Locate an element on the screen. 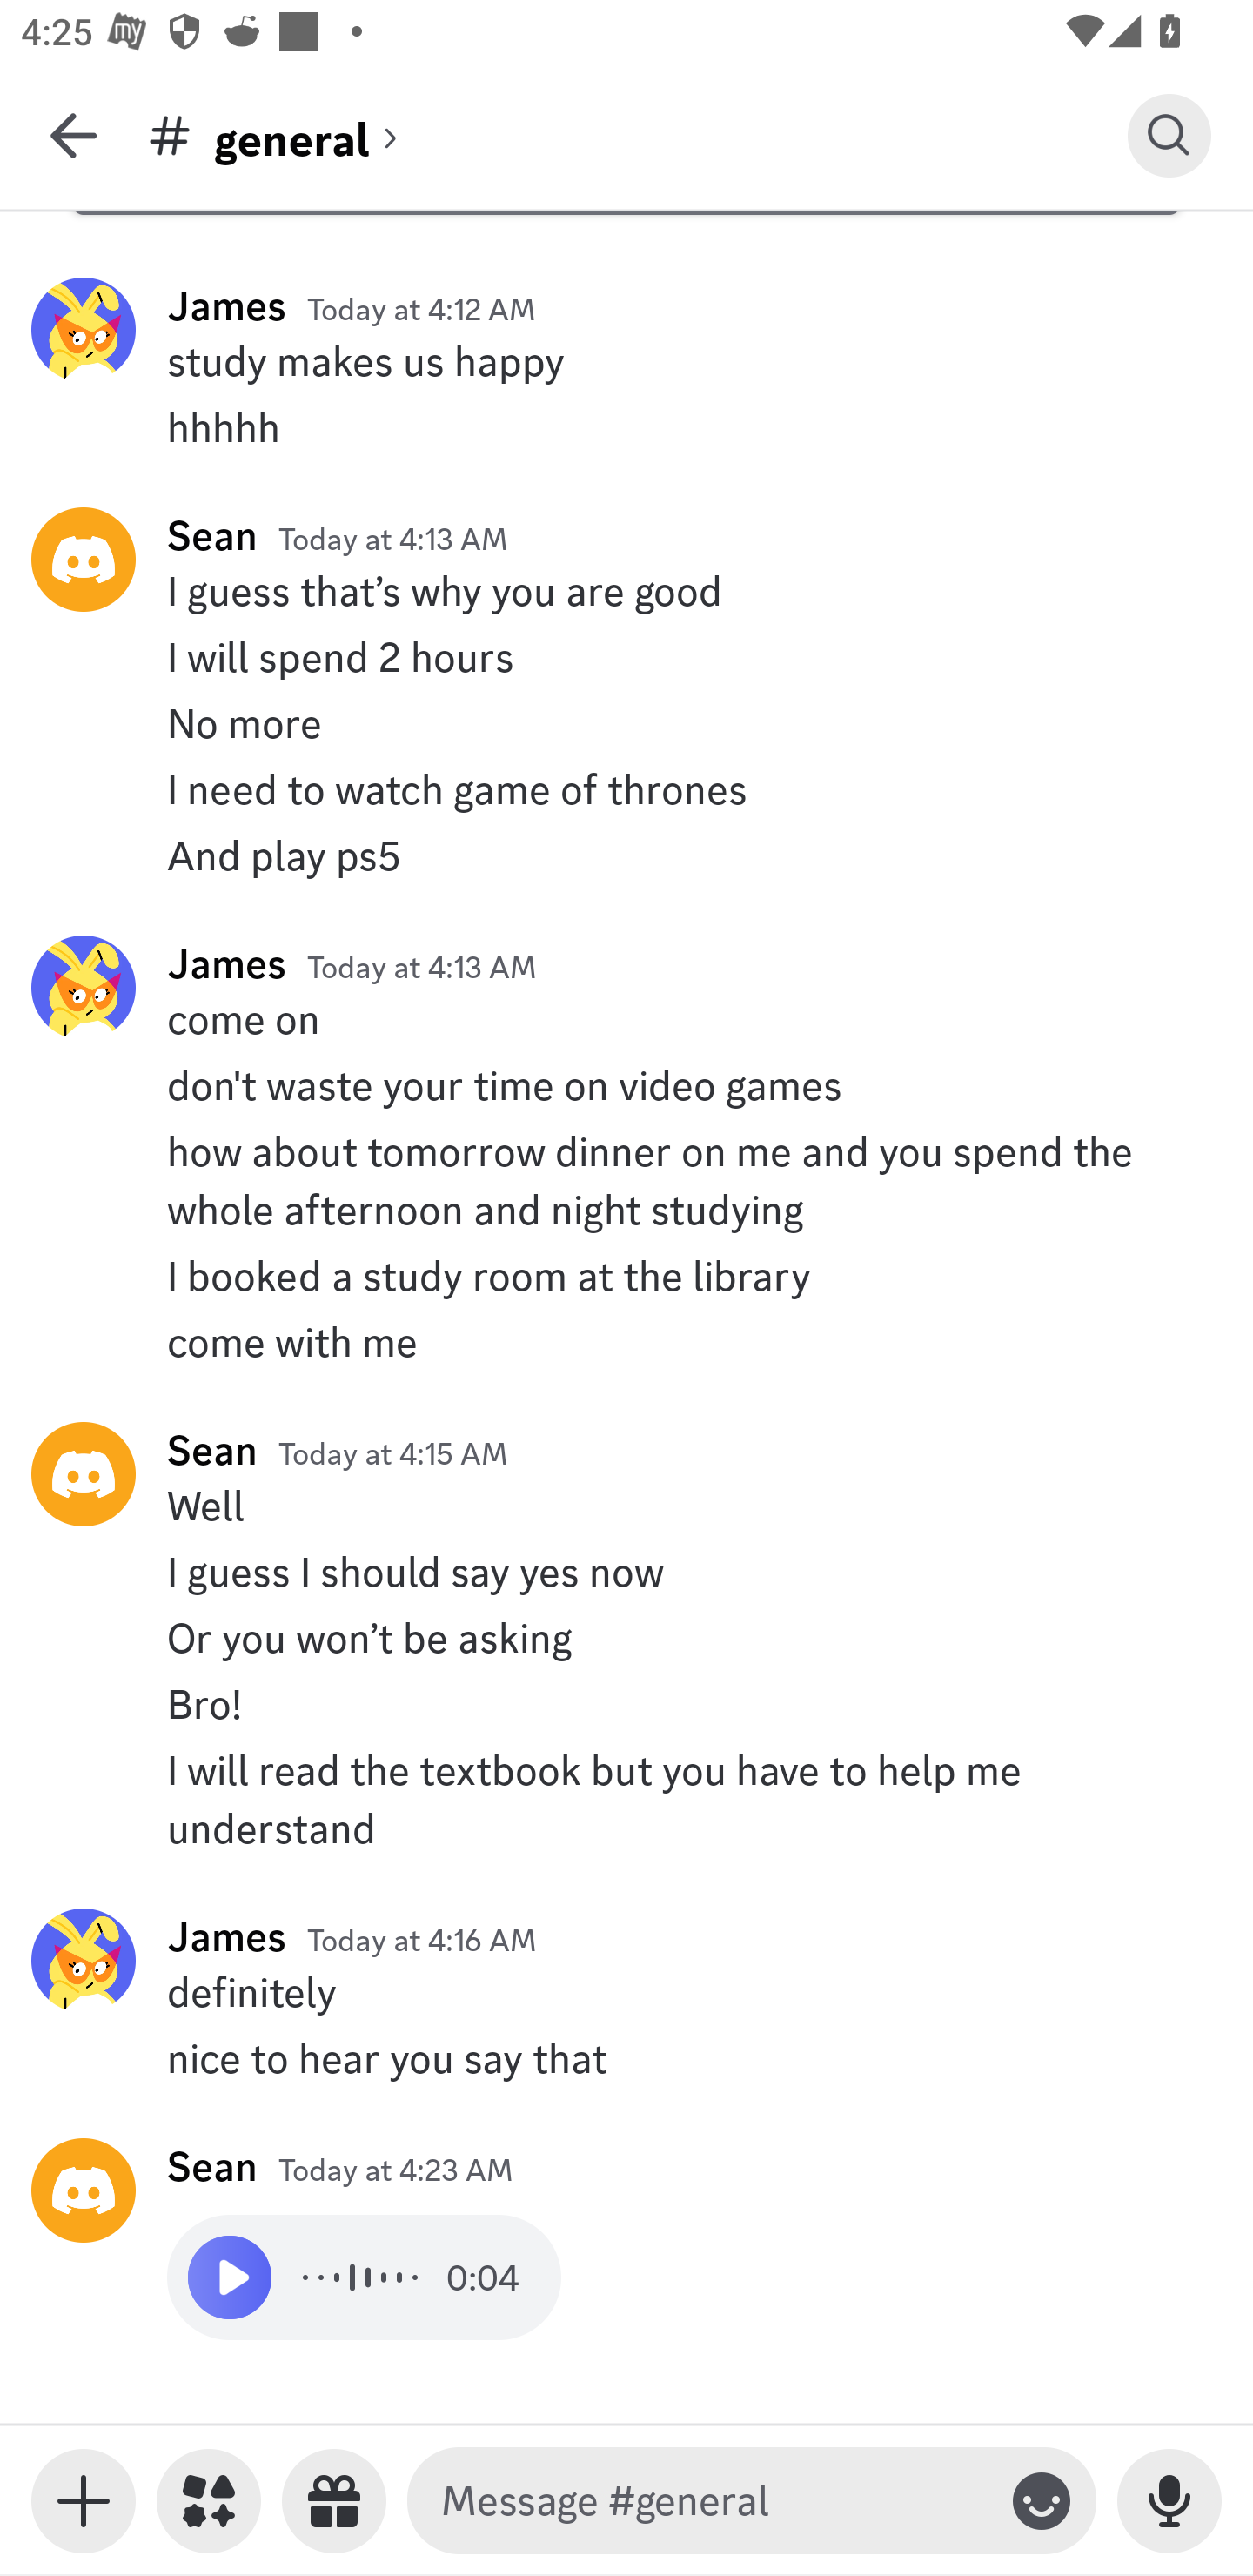 This screenshot has width=1253, height=2576. Record Voice Message is located at coordinates (1169, 2501).